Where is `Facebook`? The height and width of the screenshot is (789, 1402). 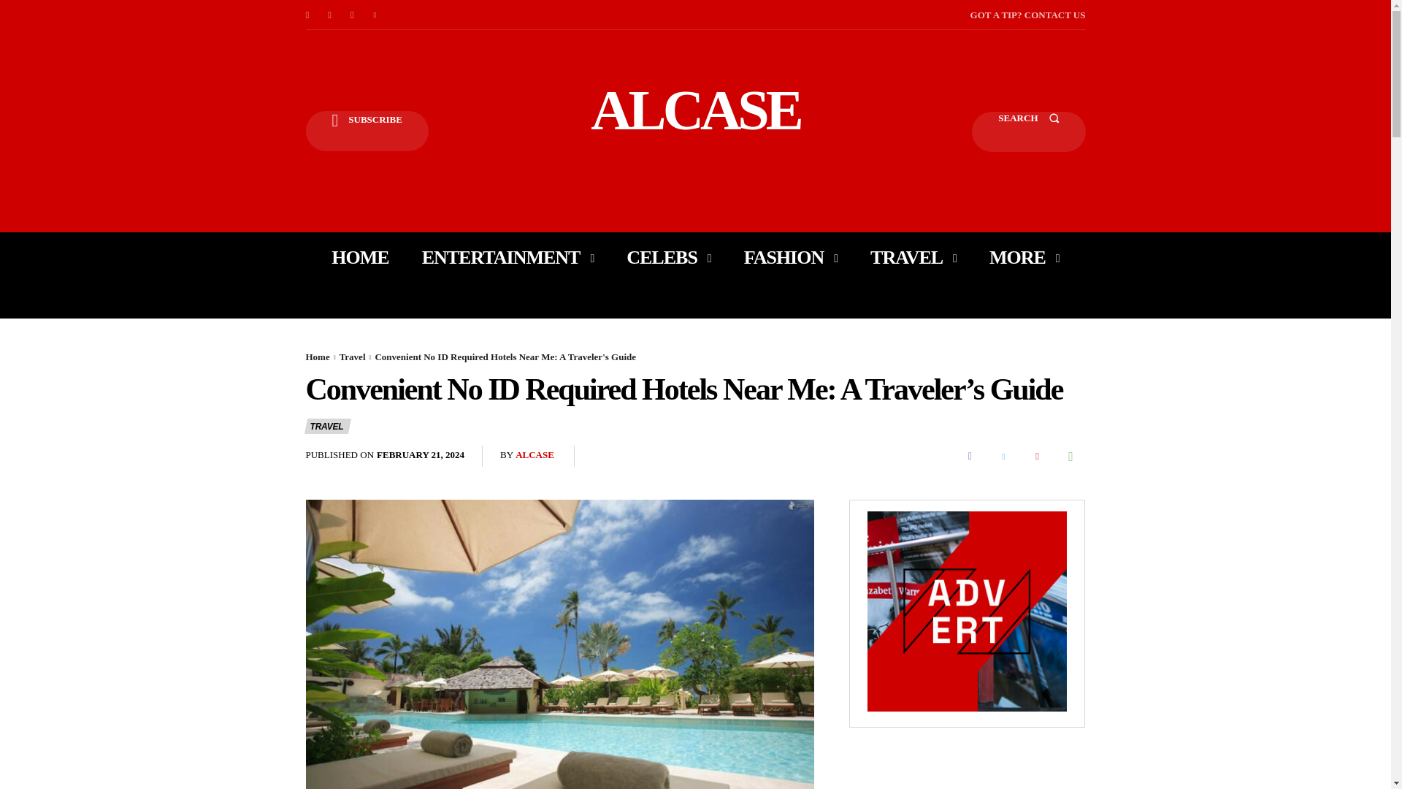 Facebook is located at coordinates (307, 15).